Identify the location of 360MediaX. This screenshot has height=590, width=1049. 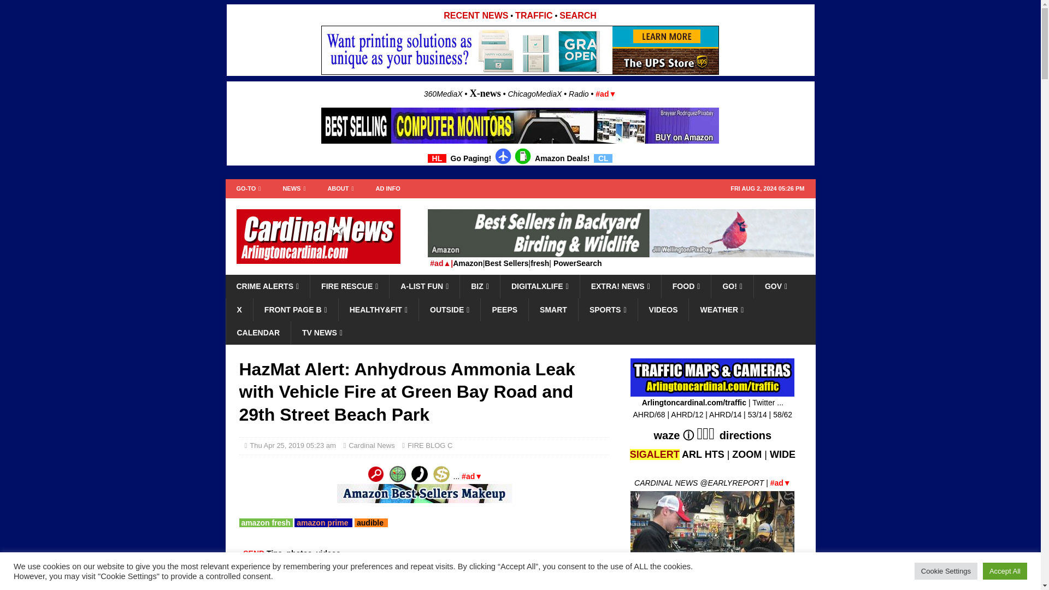
(444, 94).